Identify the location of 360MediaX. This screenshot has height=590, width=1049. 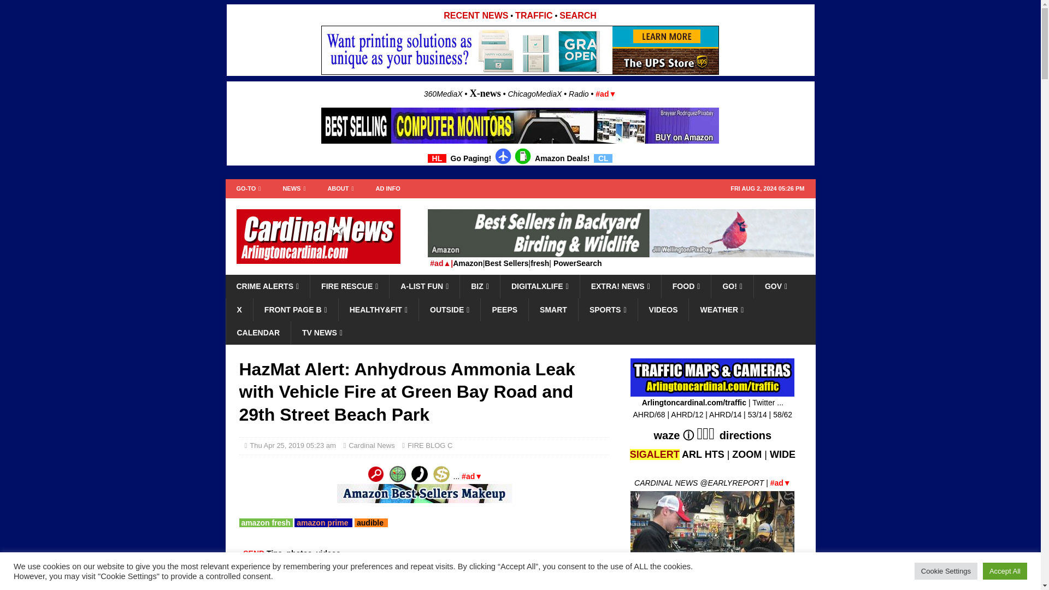
(444, 94).